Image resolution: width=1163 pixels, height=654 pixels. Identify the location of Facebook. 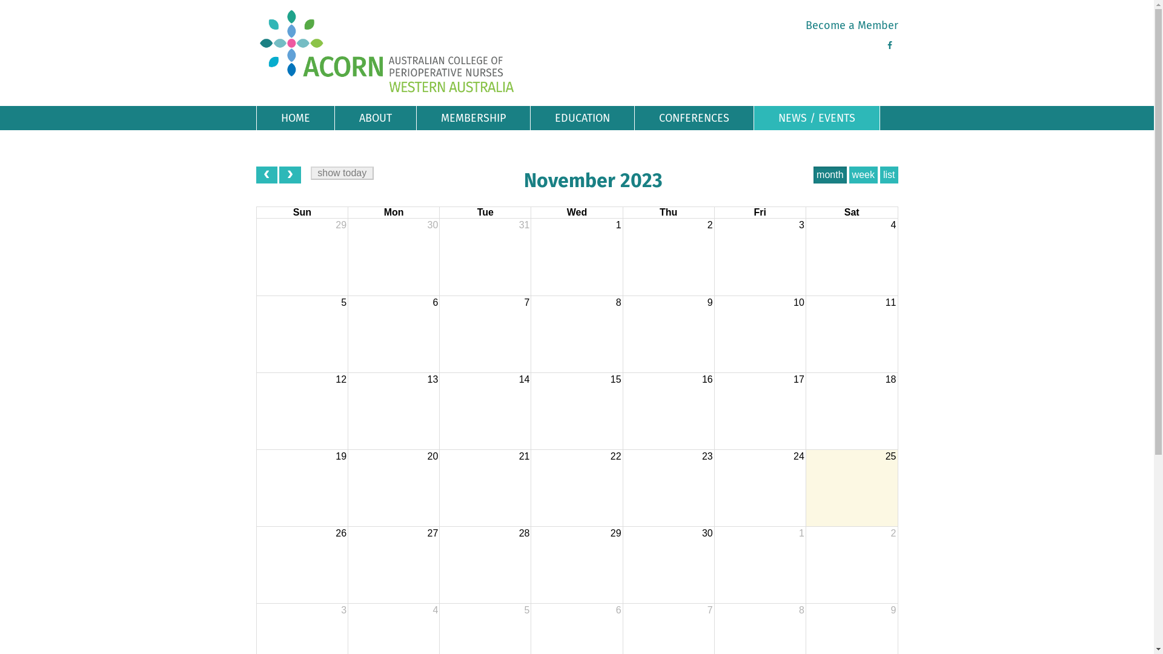
(889, 45).